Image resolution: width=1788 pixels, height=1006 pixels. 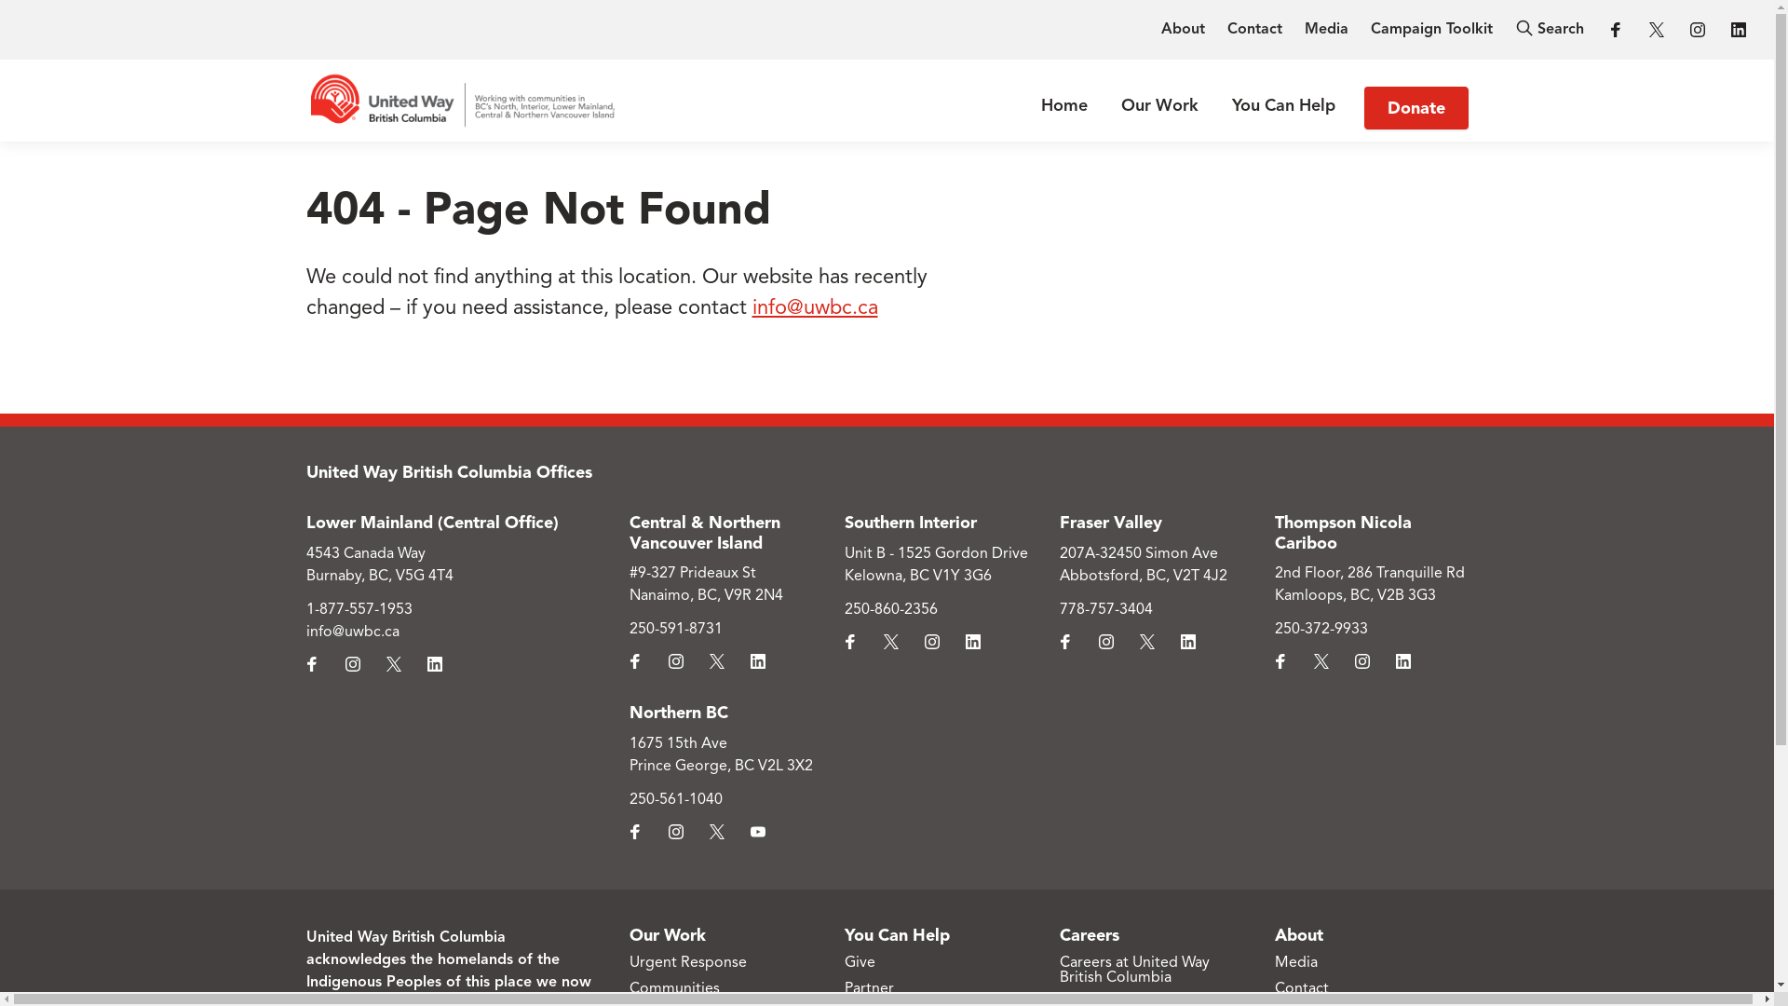 I want to click on Twitter, so click(x=717, y=661).